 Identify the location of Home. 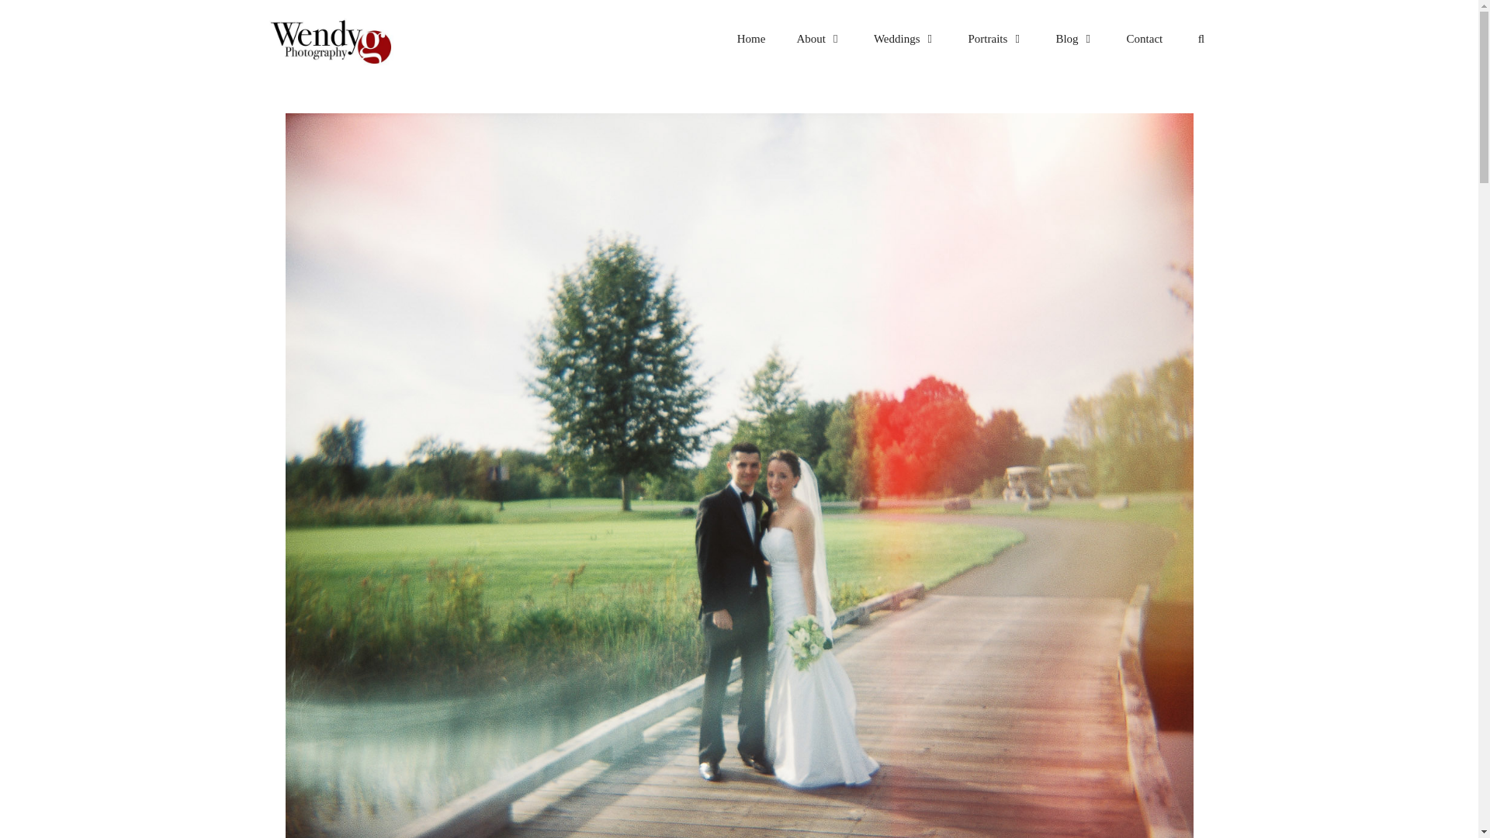
(751, 39).